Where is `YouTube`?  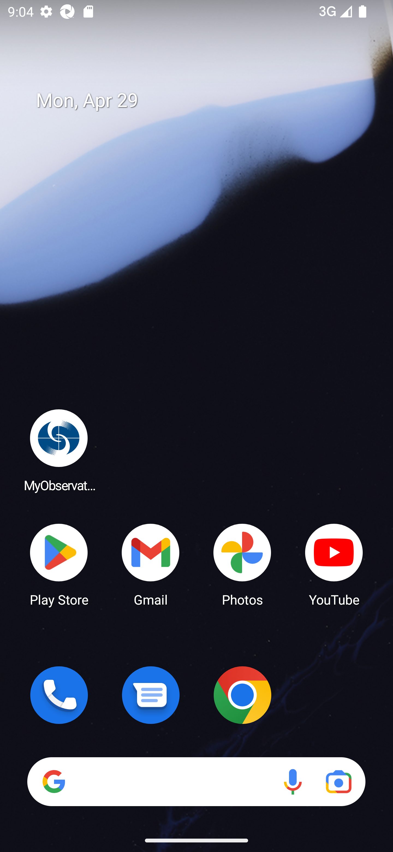
YouTube is located at coordinates (334, 564).